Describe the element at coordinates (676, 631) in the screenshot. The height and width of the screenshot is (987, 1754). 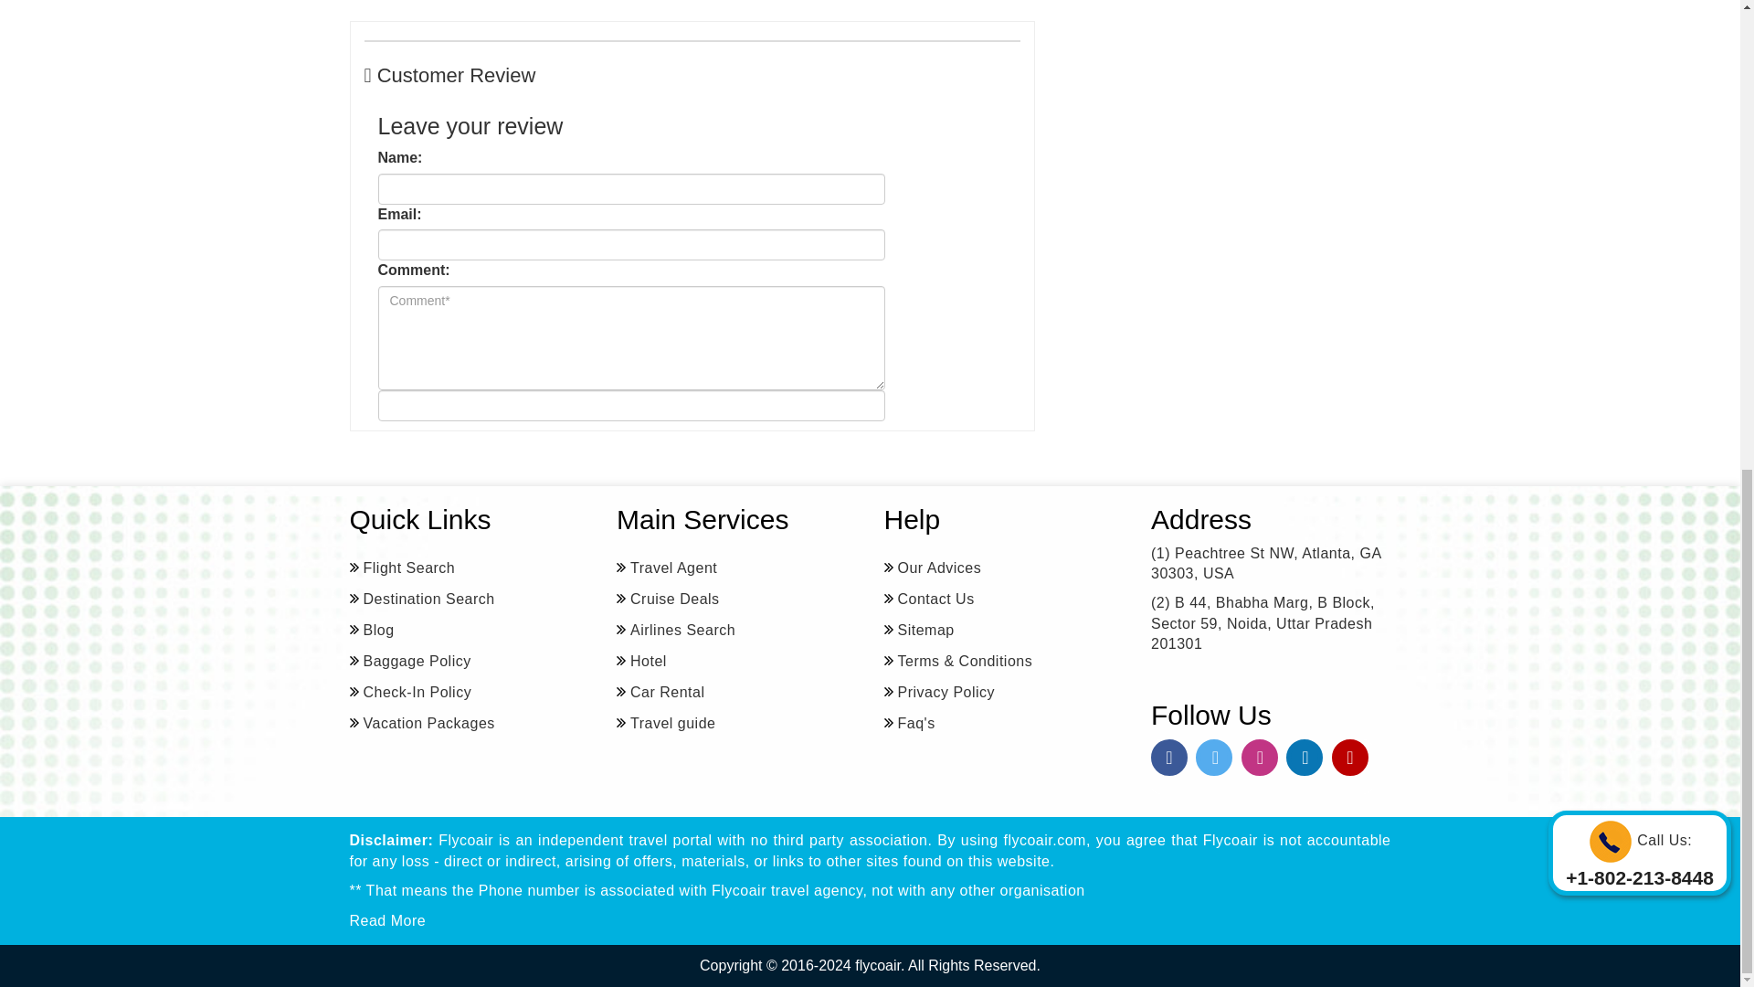
I see `Airlines Search` at that location.